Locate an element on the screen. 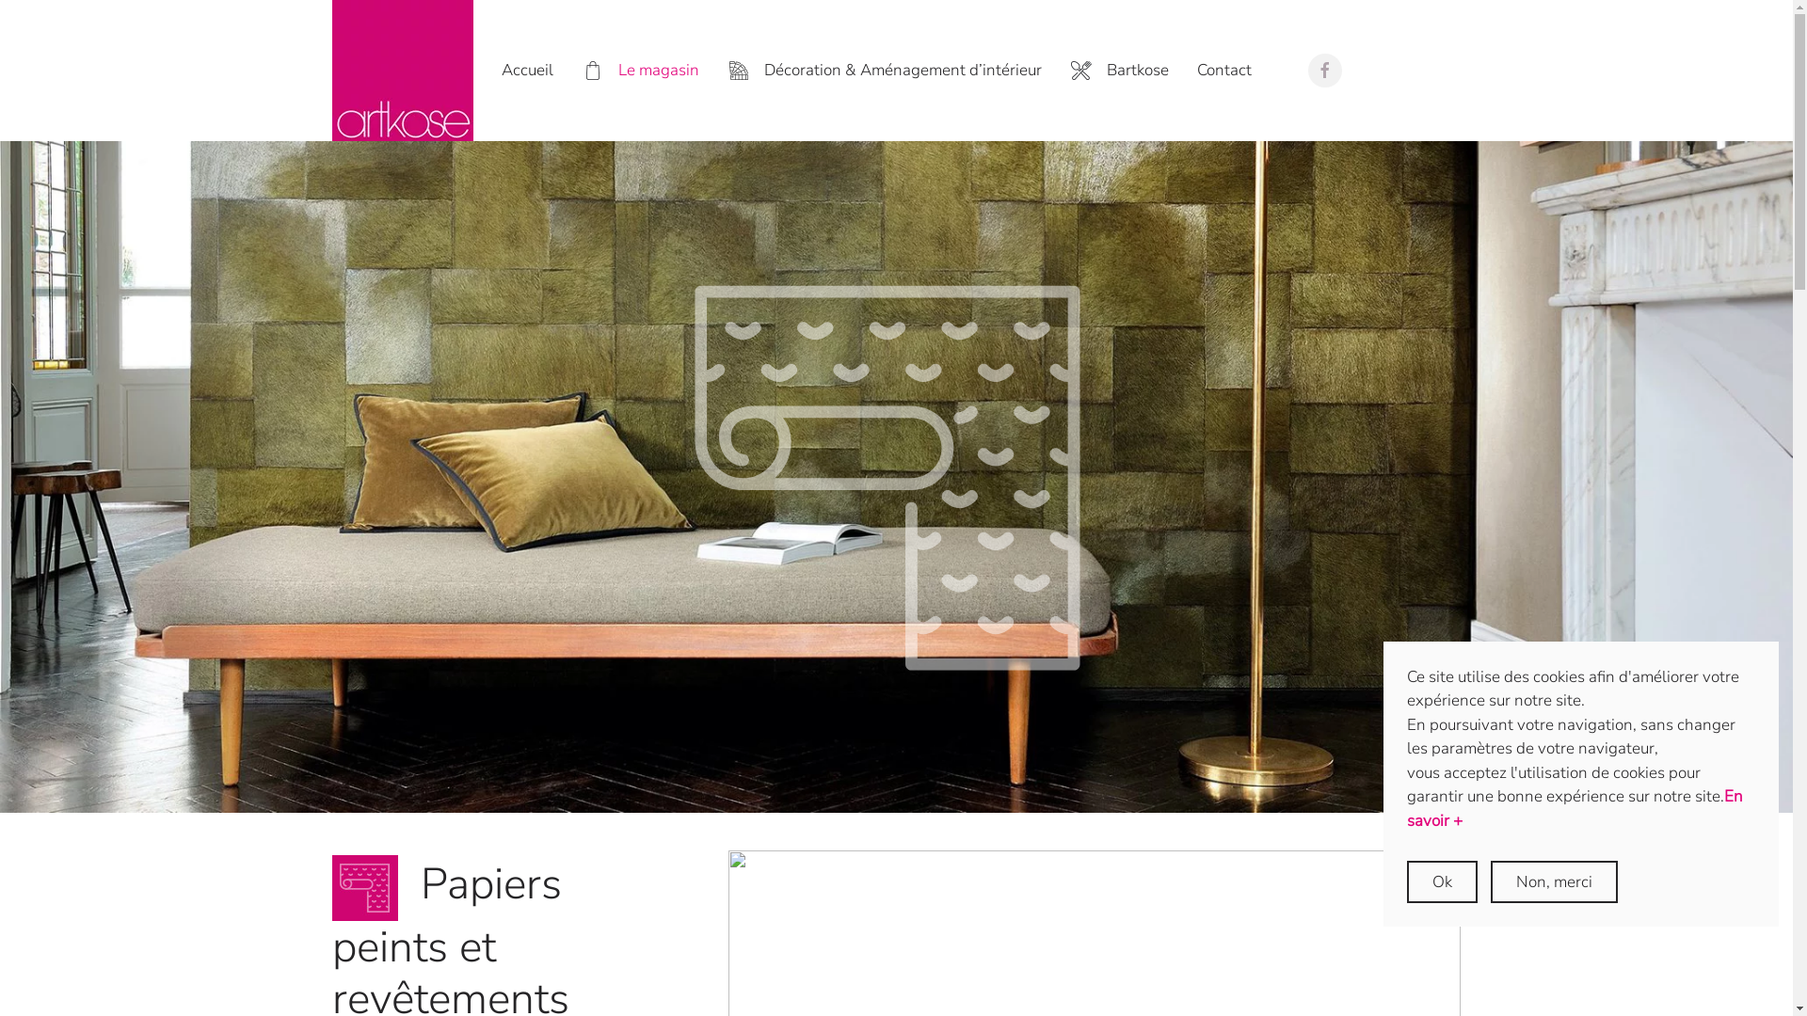 This screenshot has width=1807, height=1016. En savoir + is located at coordinates (1575, 809).